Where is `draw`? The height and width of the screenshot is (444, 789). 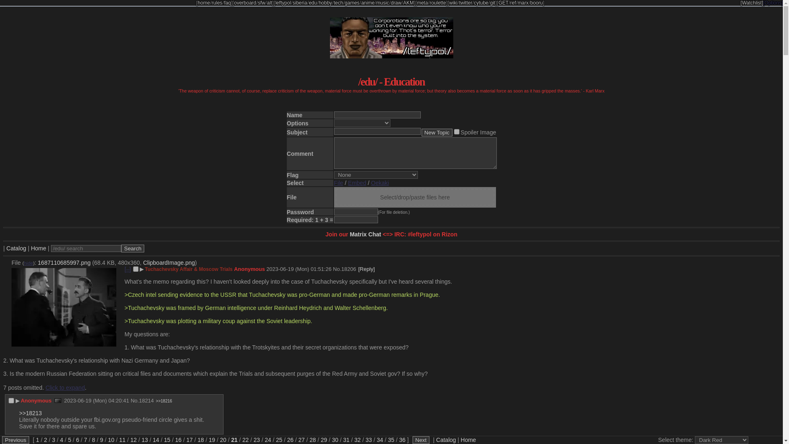
draw is located at coordinates (396, 3).